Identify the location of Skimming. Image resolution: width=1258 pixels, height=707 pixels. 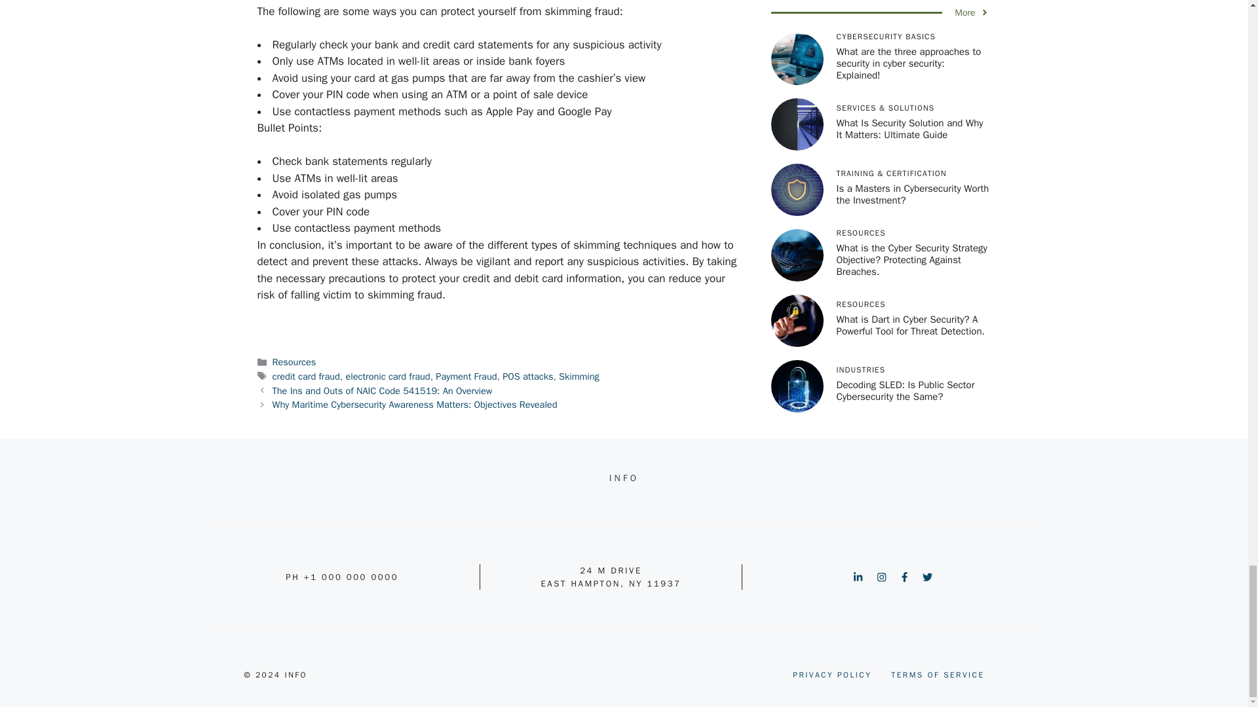
(579, 376).